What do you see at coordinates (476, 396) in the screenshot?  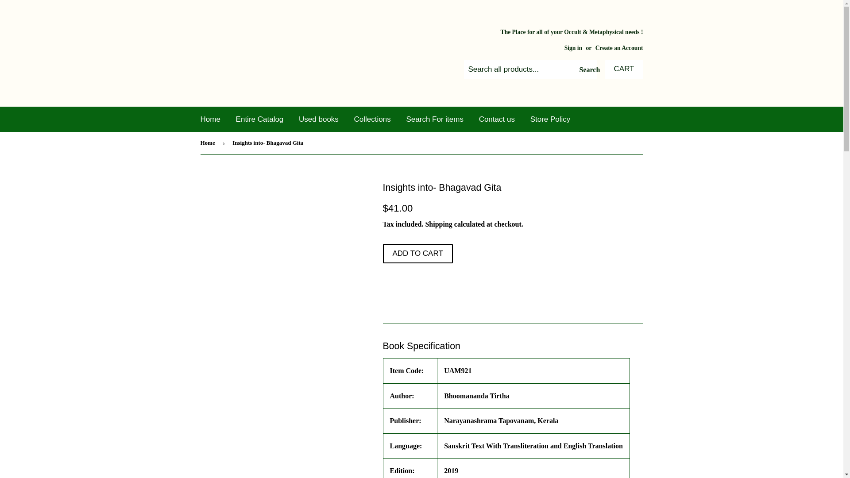 I see `Bhoomananda Tirtha` at bounding box center [476, 396].